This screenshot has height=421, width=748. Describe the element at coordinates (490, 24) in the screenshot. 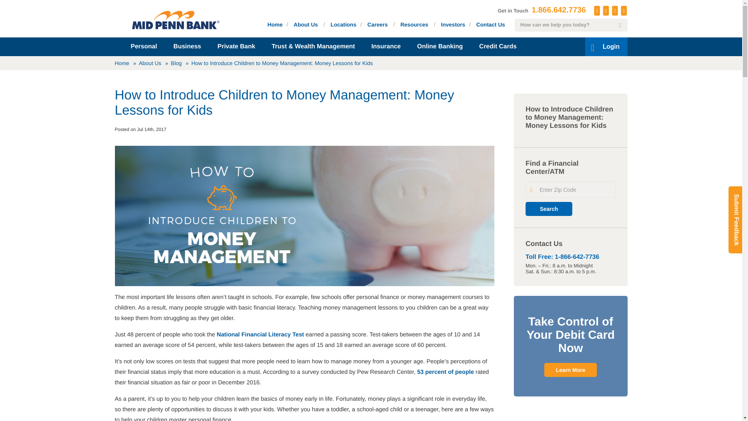

I see `Contact Us` at that location.